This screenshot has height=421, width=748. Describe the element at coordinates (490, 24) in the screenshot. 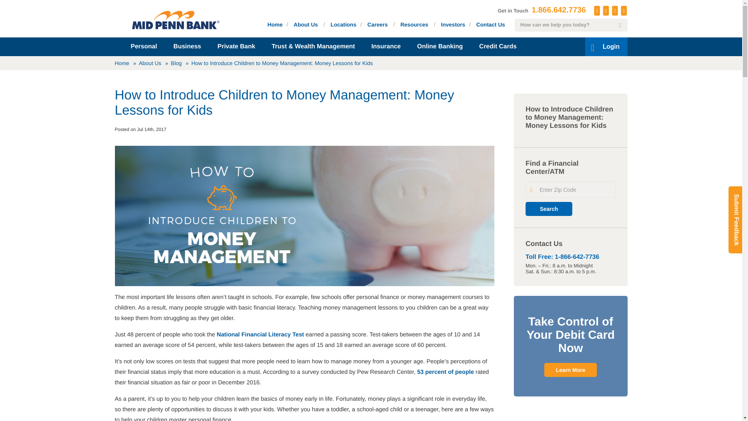

I see `Contact Us` at that location.